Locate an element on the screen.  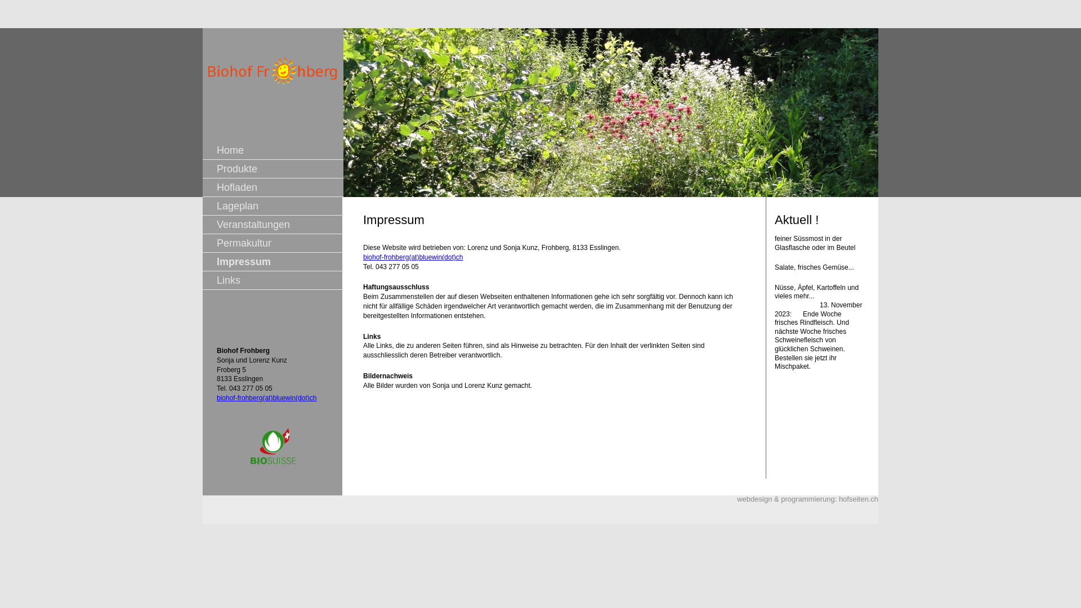
Lageplan is located at coordinates (238, 206).